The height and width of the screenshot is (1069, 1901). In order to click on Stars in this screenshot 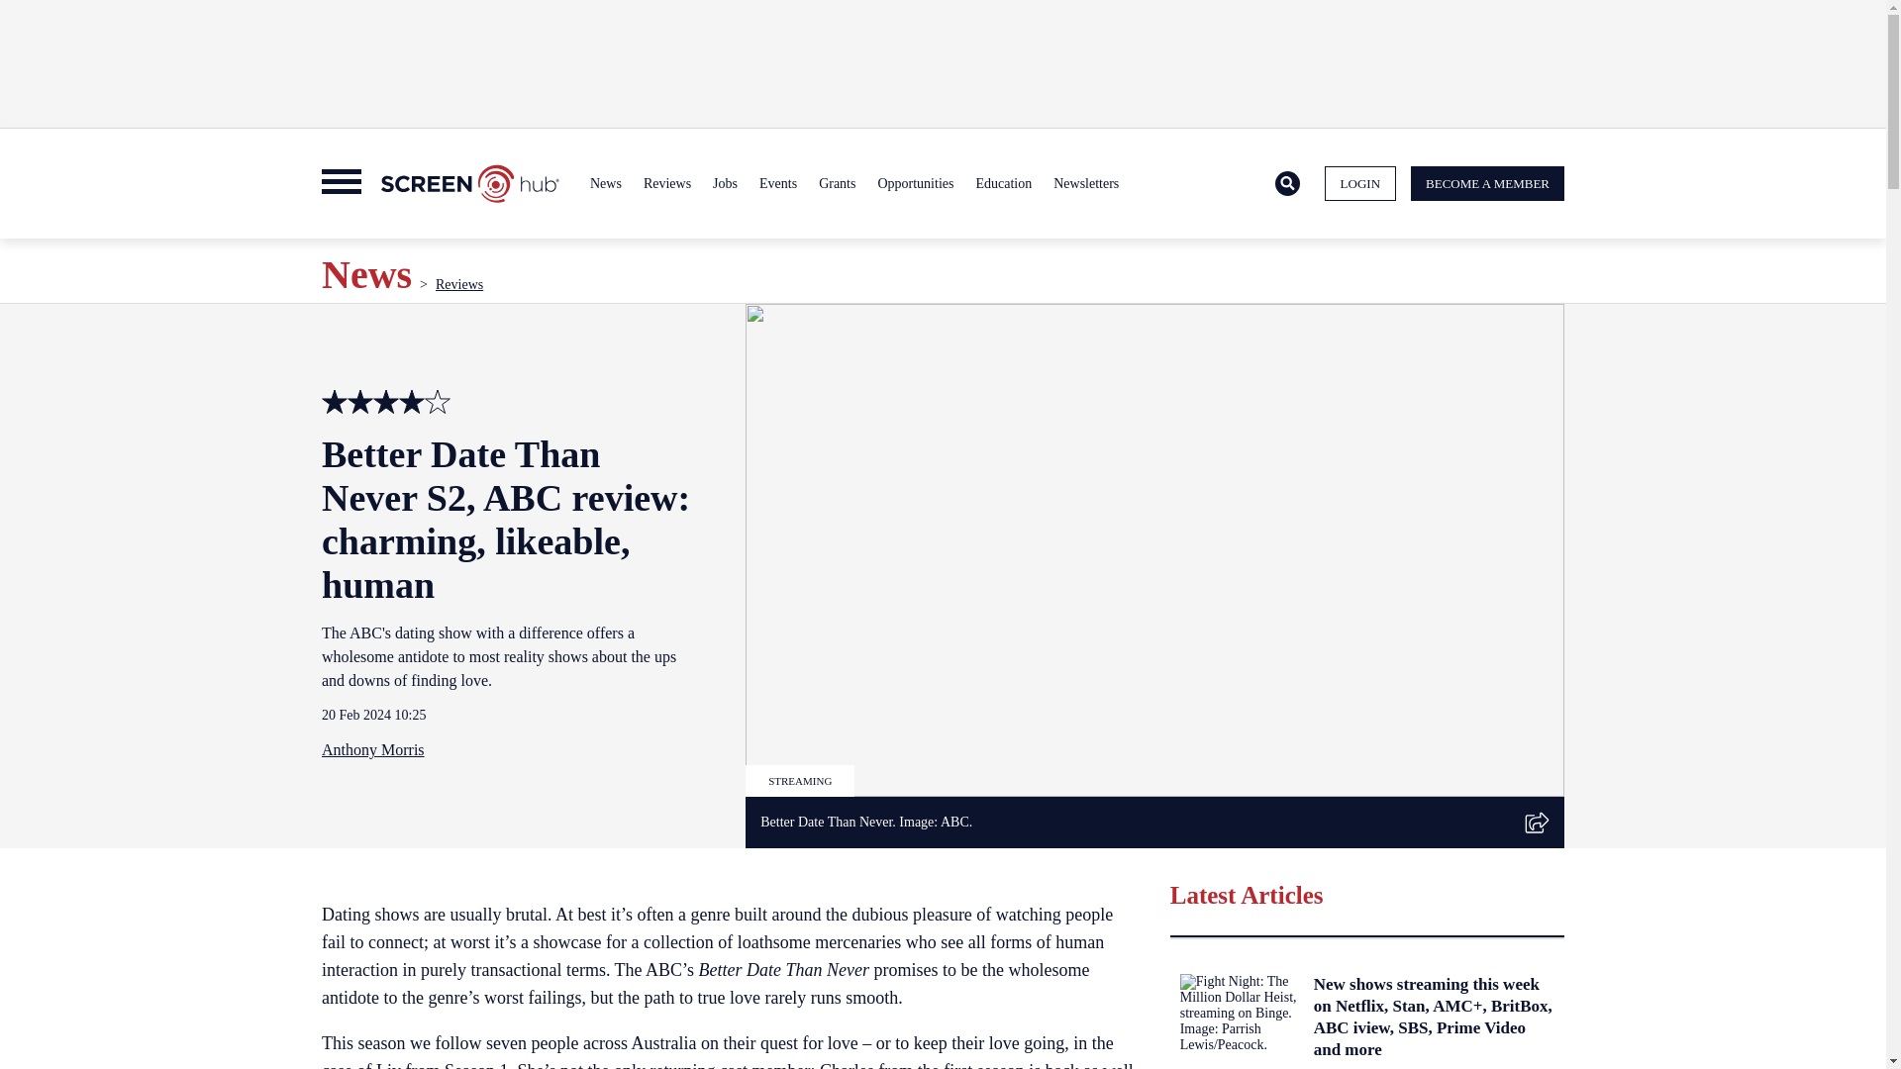, I will do `click(438, 402)`.